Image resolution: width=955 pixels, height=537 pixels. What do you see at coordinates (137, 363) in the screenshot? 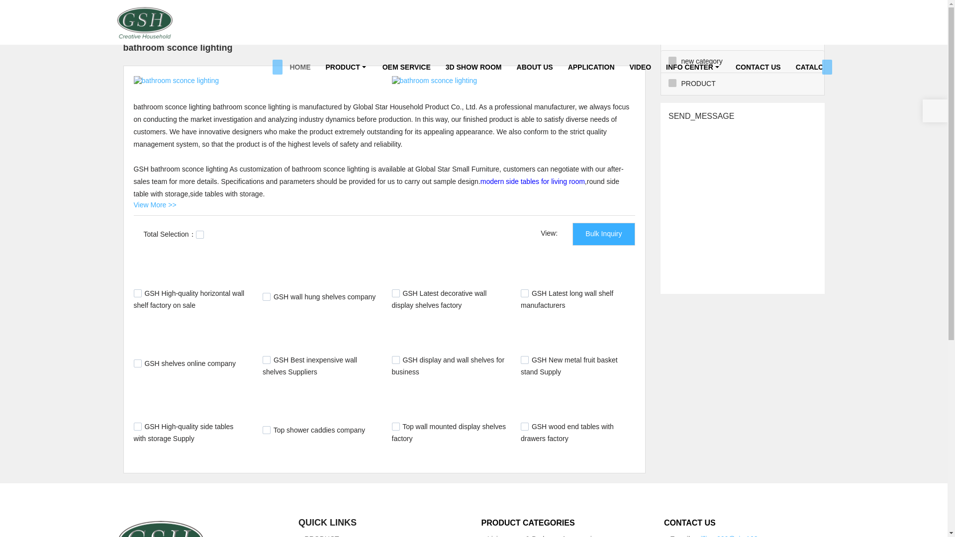
I see `11507` at bounding box center [137, 363].